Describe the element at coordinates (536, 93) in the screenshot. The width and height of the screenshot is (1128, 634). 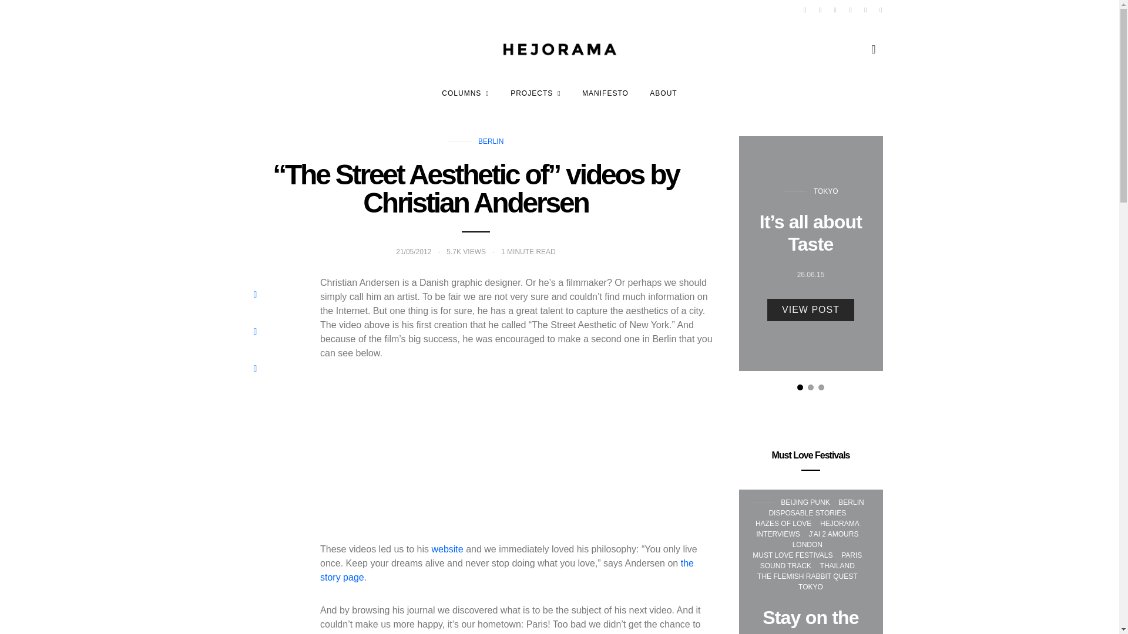
I see `PROJECTS` at that location.